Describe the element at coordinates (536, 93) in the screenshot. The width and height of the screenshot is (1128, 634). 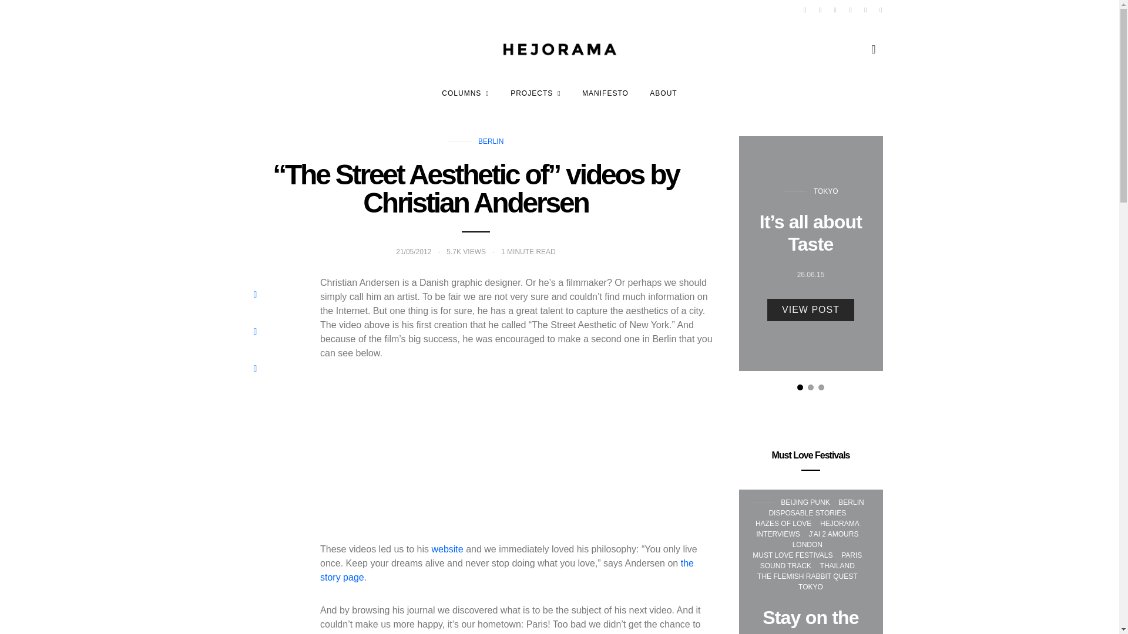
I see `PROJECTS` at that location.